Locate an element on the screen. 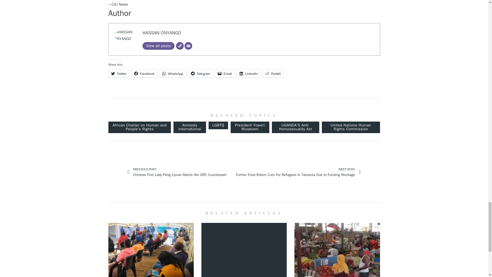  Click to share on Reddit is located at coordinates (273, 74).